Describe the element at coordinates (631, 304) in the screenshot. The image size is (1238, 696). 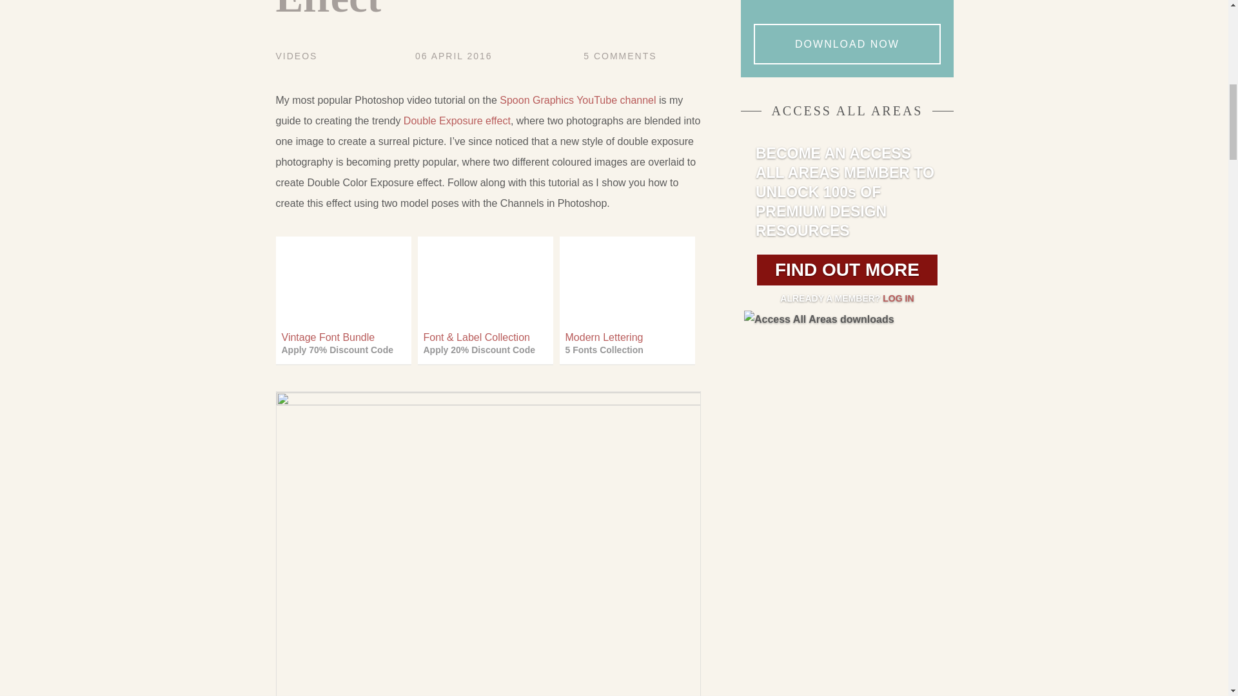
I see `06 APRIL 2016` at that location.